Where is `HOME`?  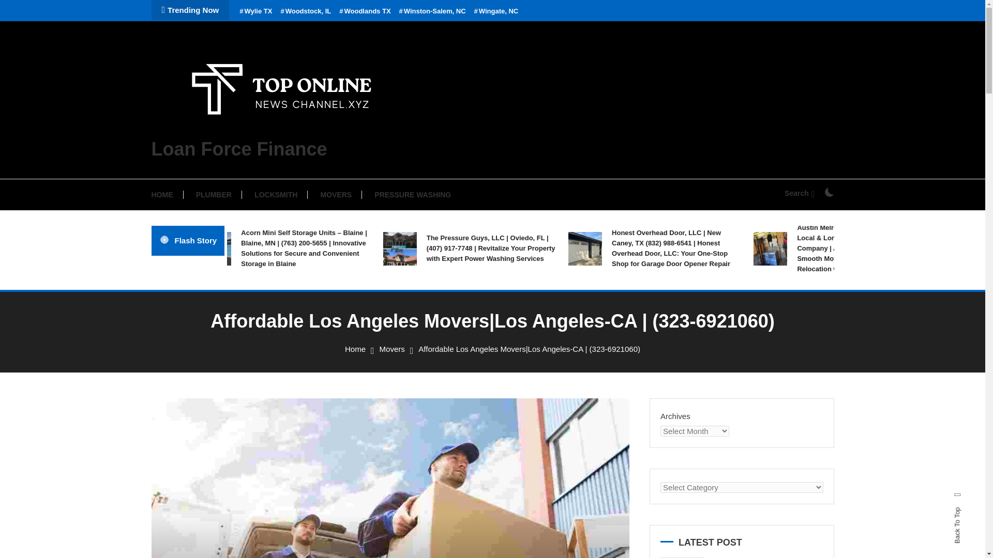
HOME is located at coordinates (167, 194).